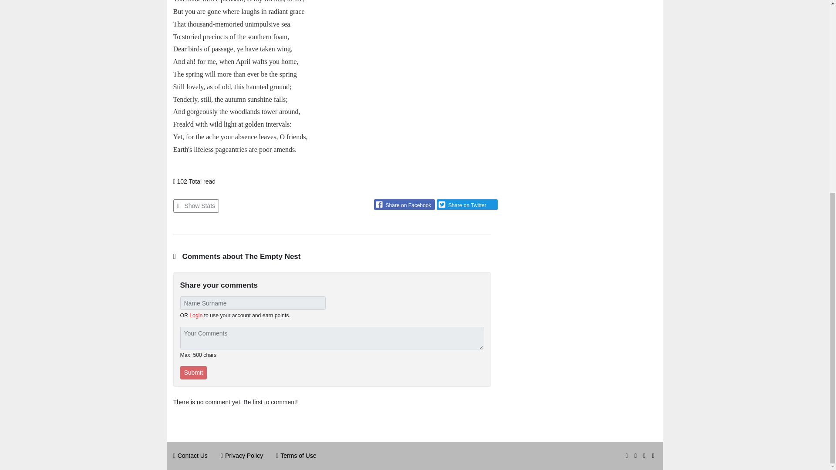 The height and width of the screenshot is (470, 836). Describe the element at coordinates (467, 205) in the screenshot. I see `Share on Twitter` at that location.